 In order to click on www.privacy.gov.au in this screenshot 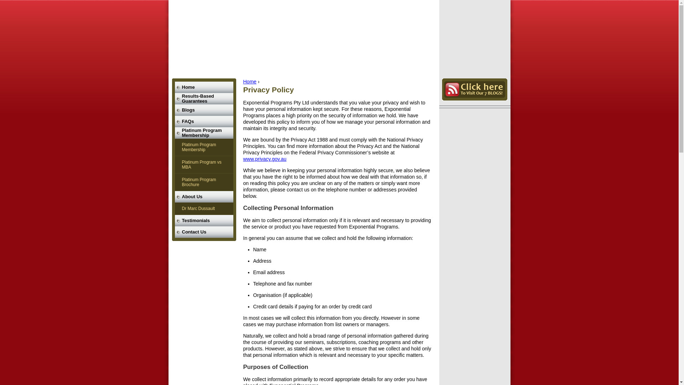, I will do `click(265, 159)`.